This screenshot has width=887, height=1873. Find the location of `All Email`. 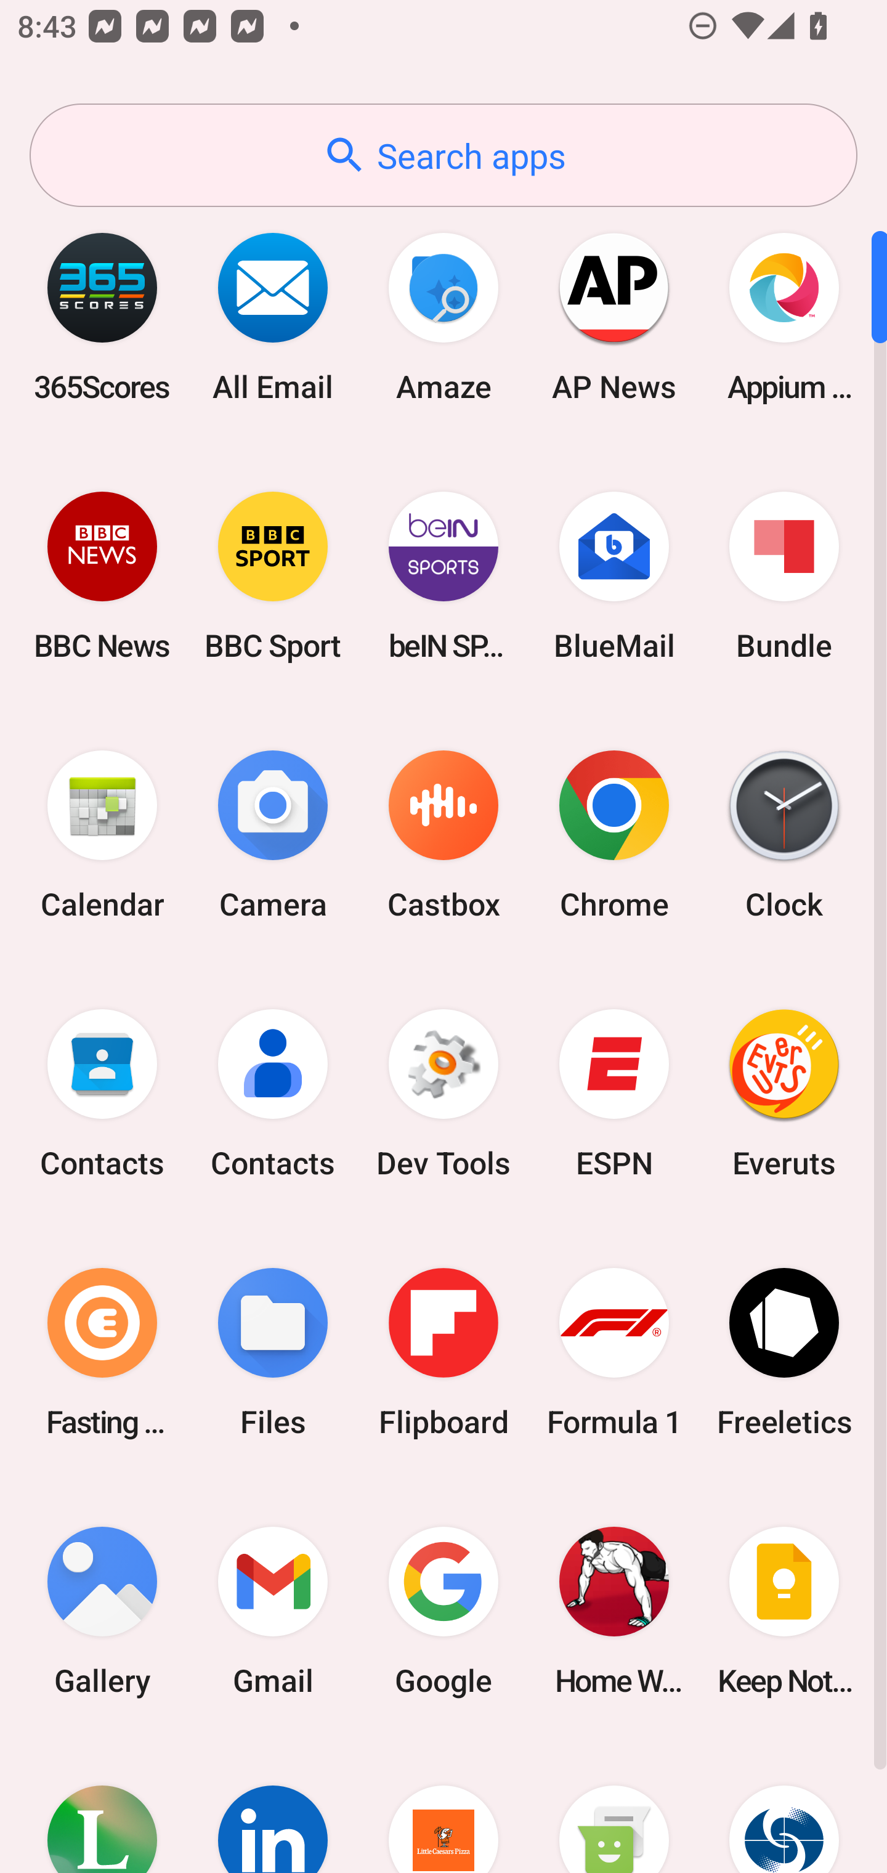

All Email is located at coordinates (273, 317).